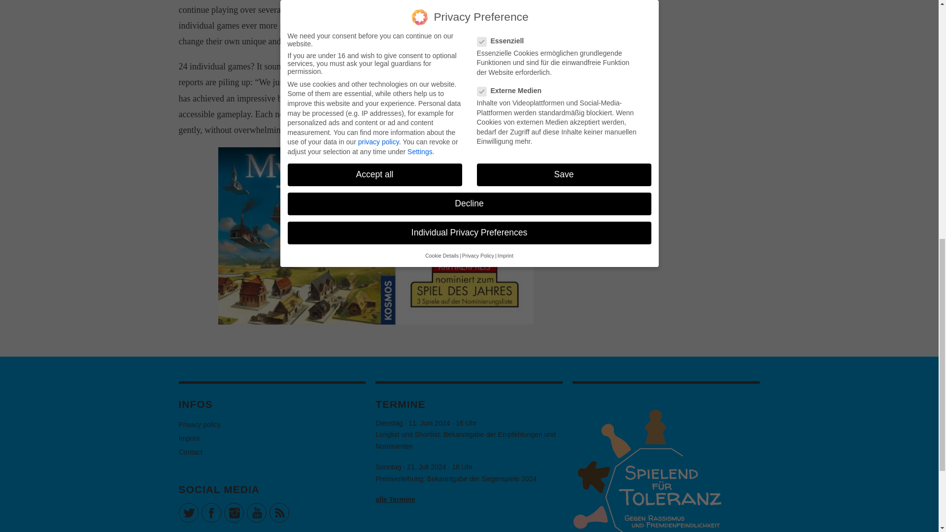  I want to click on alle Termine, so click(395, 499).